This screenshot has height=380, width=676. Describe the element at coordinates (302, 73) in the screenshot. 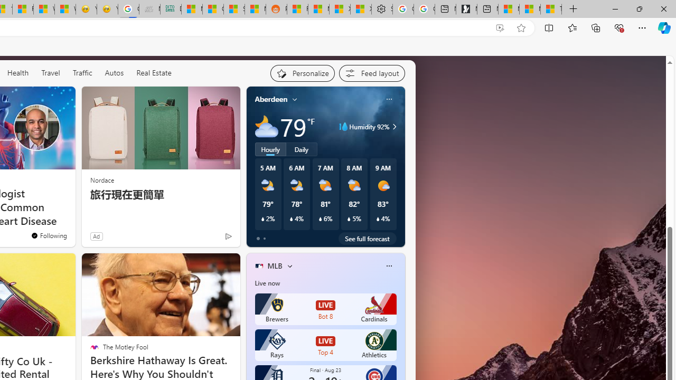

I see `Personalize your feed"` at that location.